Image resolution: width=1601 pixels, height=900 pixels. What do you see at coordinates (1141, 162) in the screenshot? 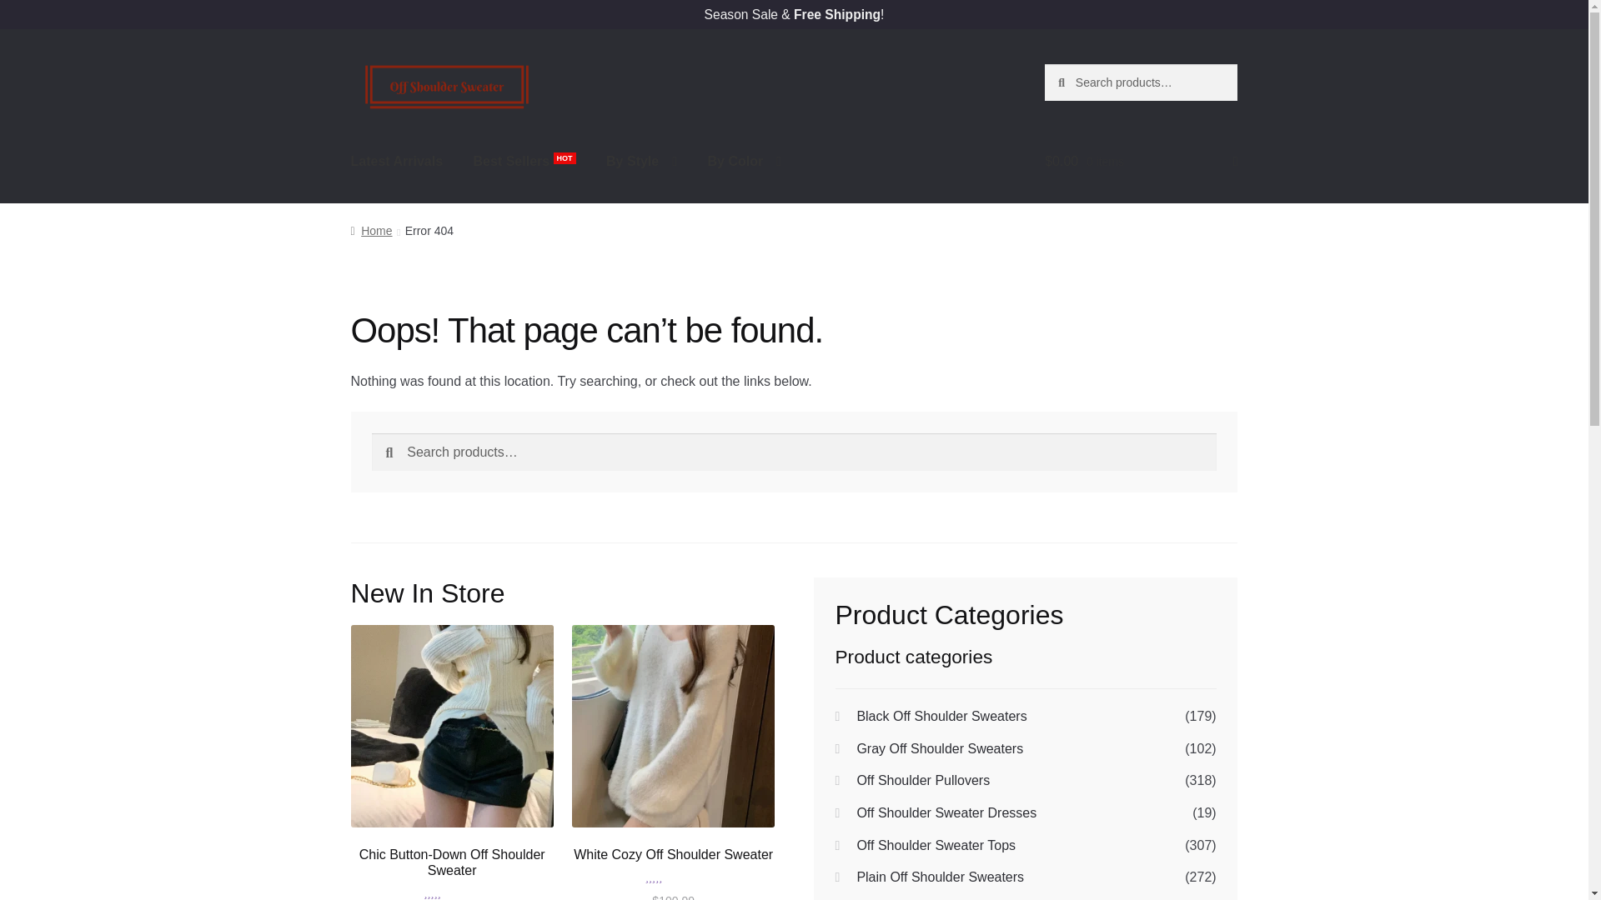
I see `View your shopping cart` at bounding box center [1141, 162].